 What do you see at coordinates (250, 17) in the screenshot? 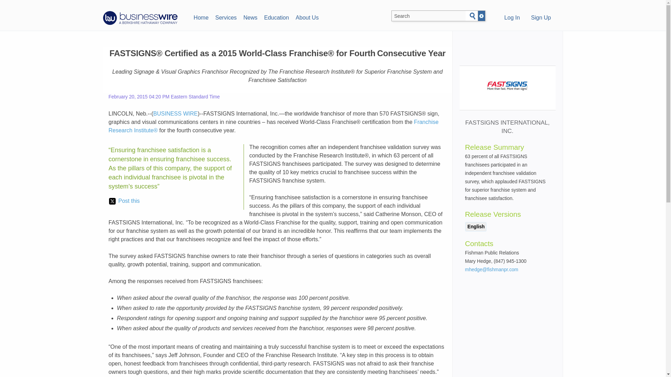
I see `News` at bounding box center [250, 17].